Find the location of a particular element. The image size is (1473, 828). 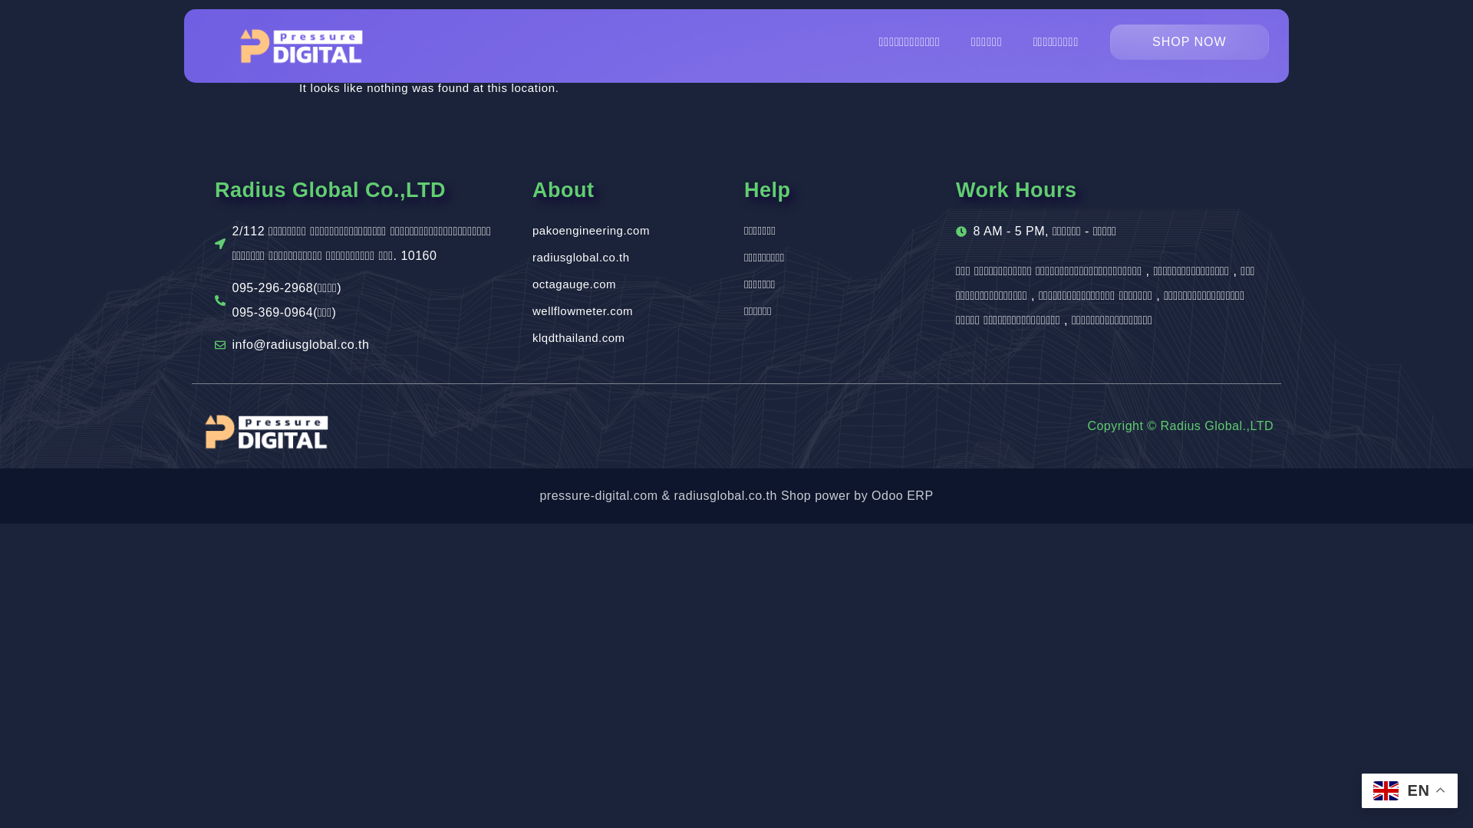

klqdthailand.com is located at coordinates (631, 337).